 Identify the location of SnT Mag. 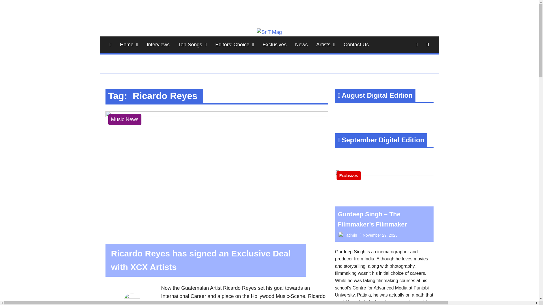
(110, 45).